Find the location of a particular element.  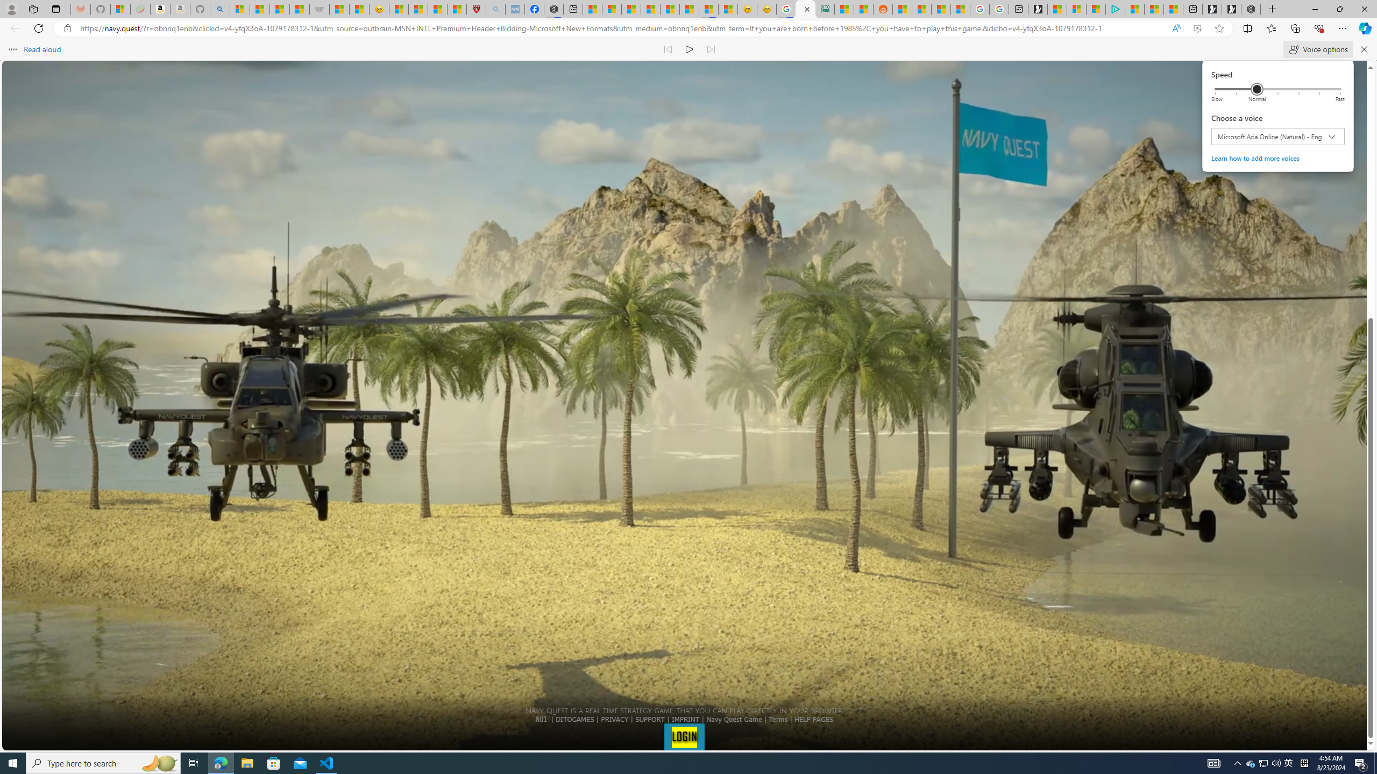

Q2790: 100% is located at coordinates (1276, 763).